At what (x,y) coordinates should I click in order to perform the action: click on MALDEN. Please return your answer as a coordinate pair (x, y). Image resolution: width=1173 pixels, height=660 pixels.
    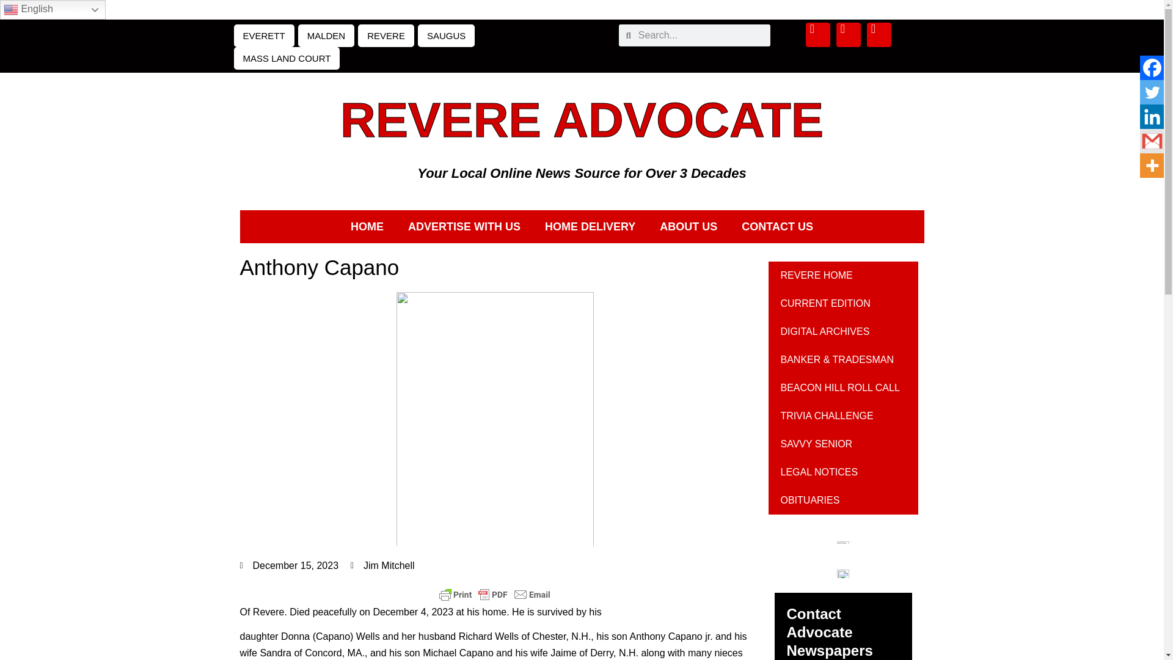
    Looking at the image, I should click on (326, 35).